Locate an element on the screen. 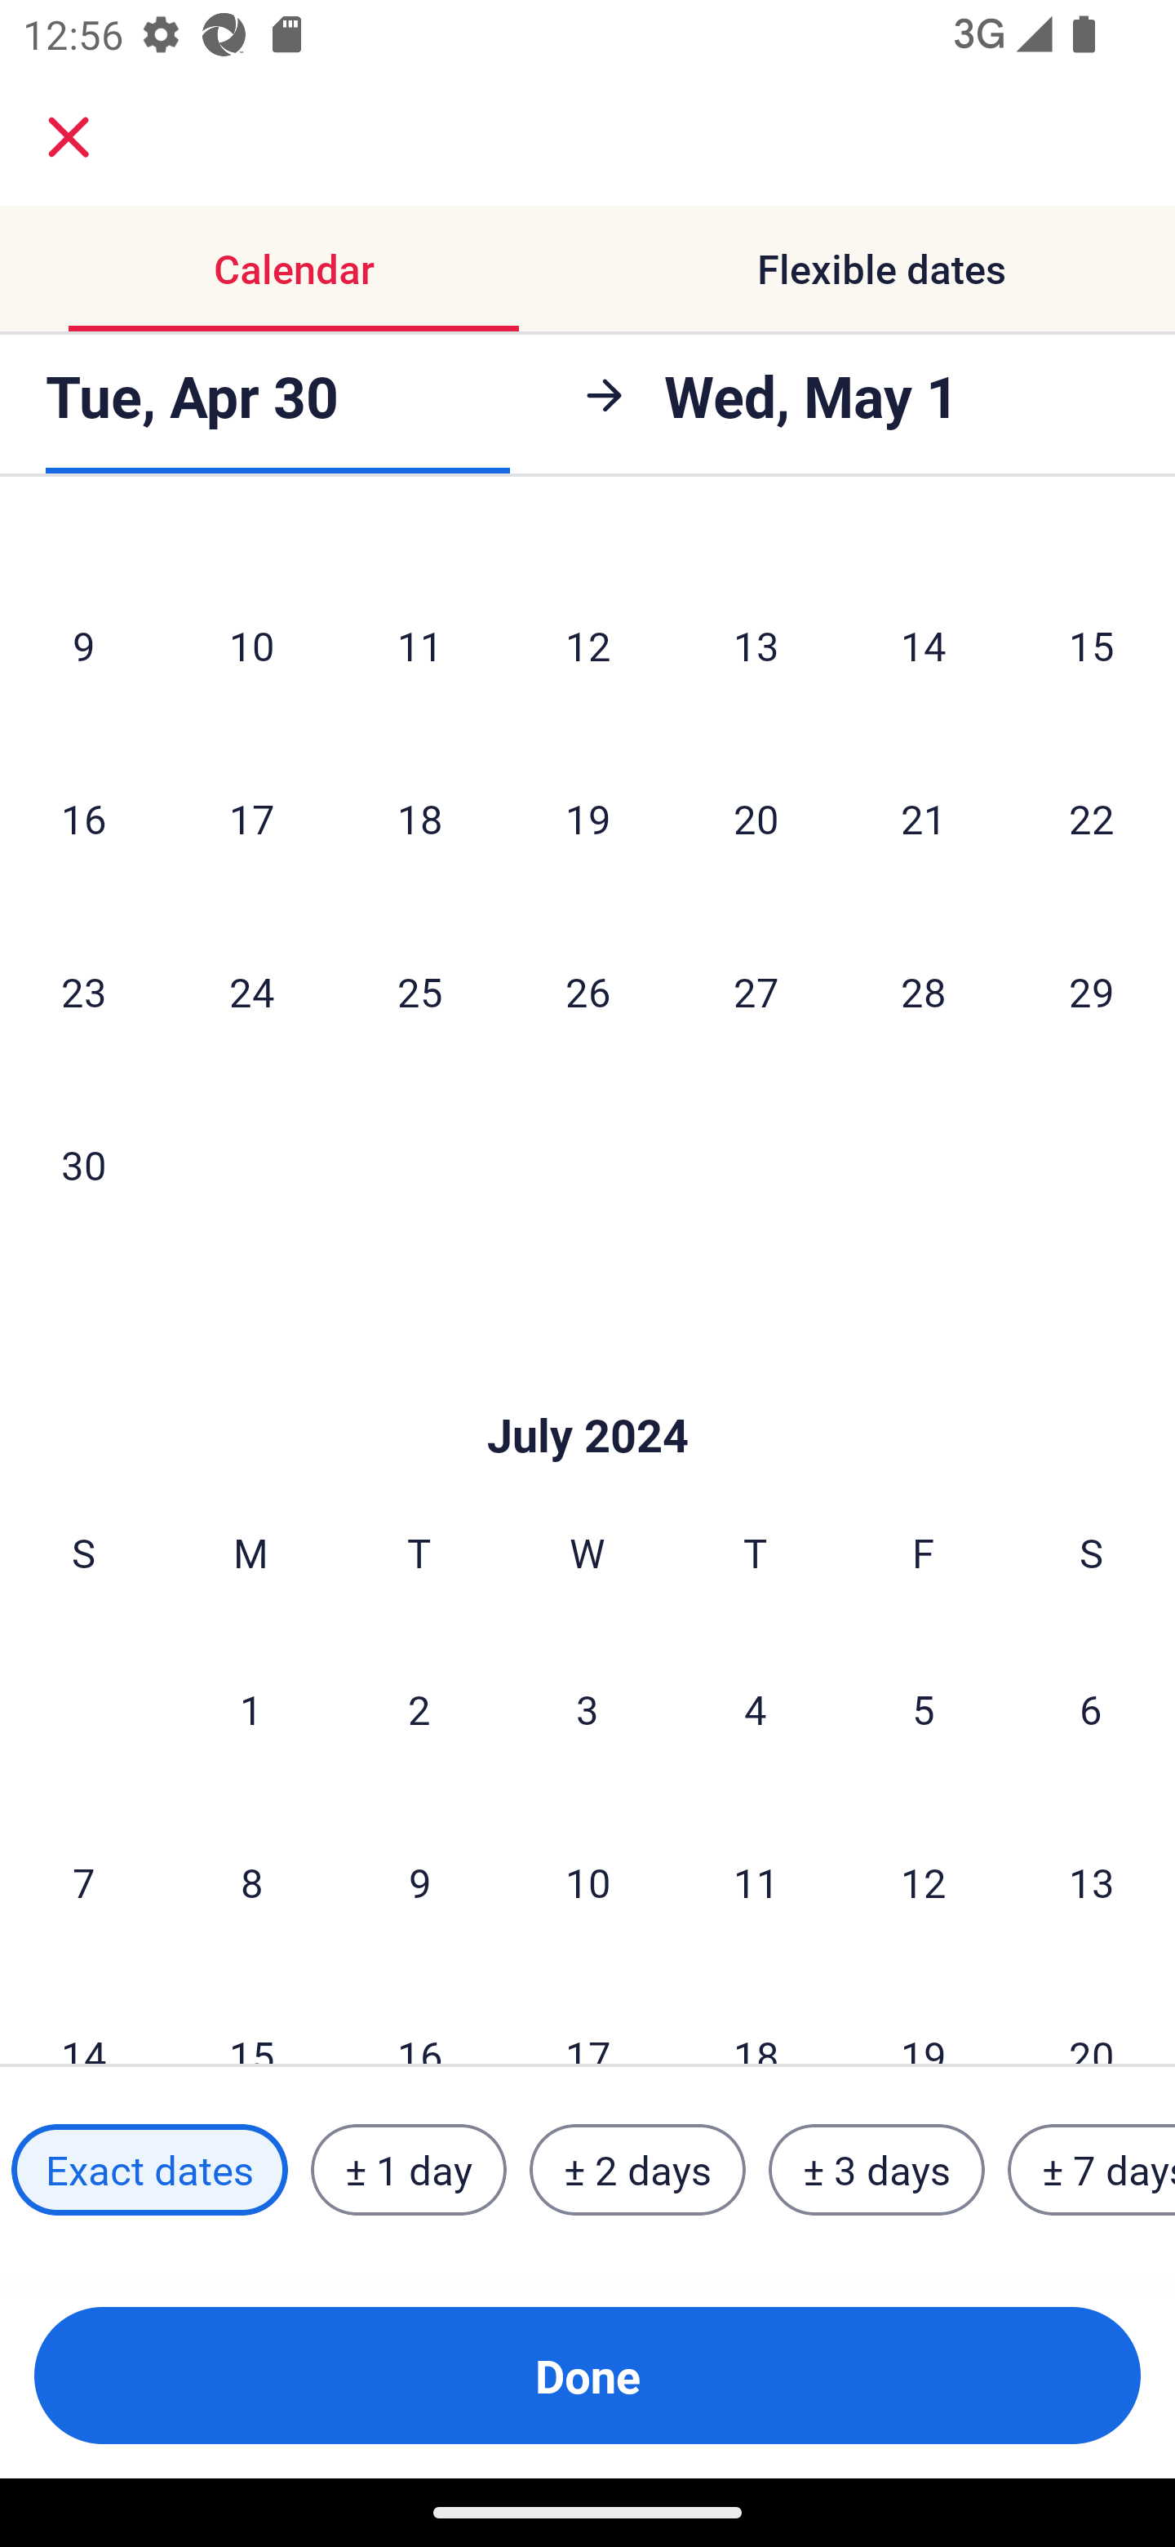 The width and height of the screenshot is (1175, 2547). 18 Tuesday, June 18, 2024 is located at coordinates (419, 817).